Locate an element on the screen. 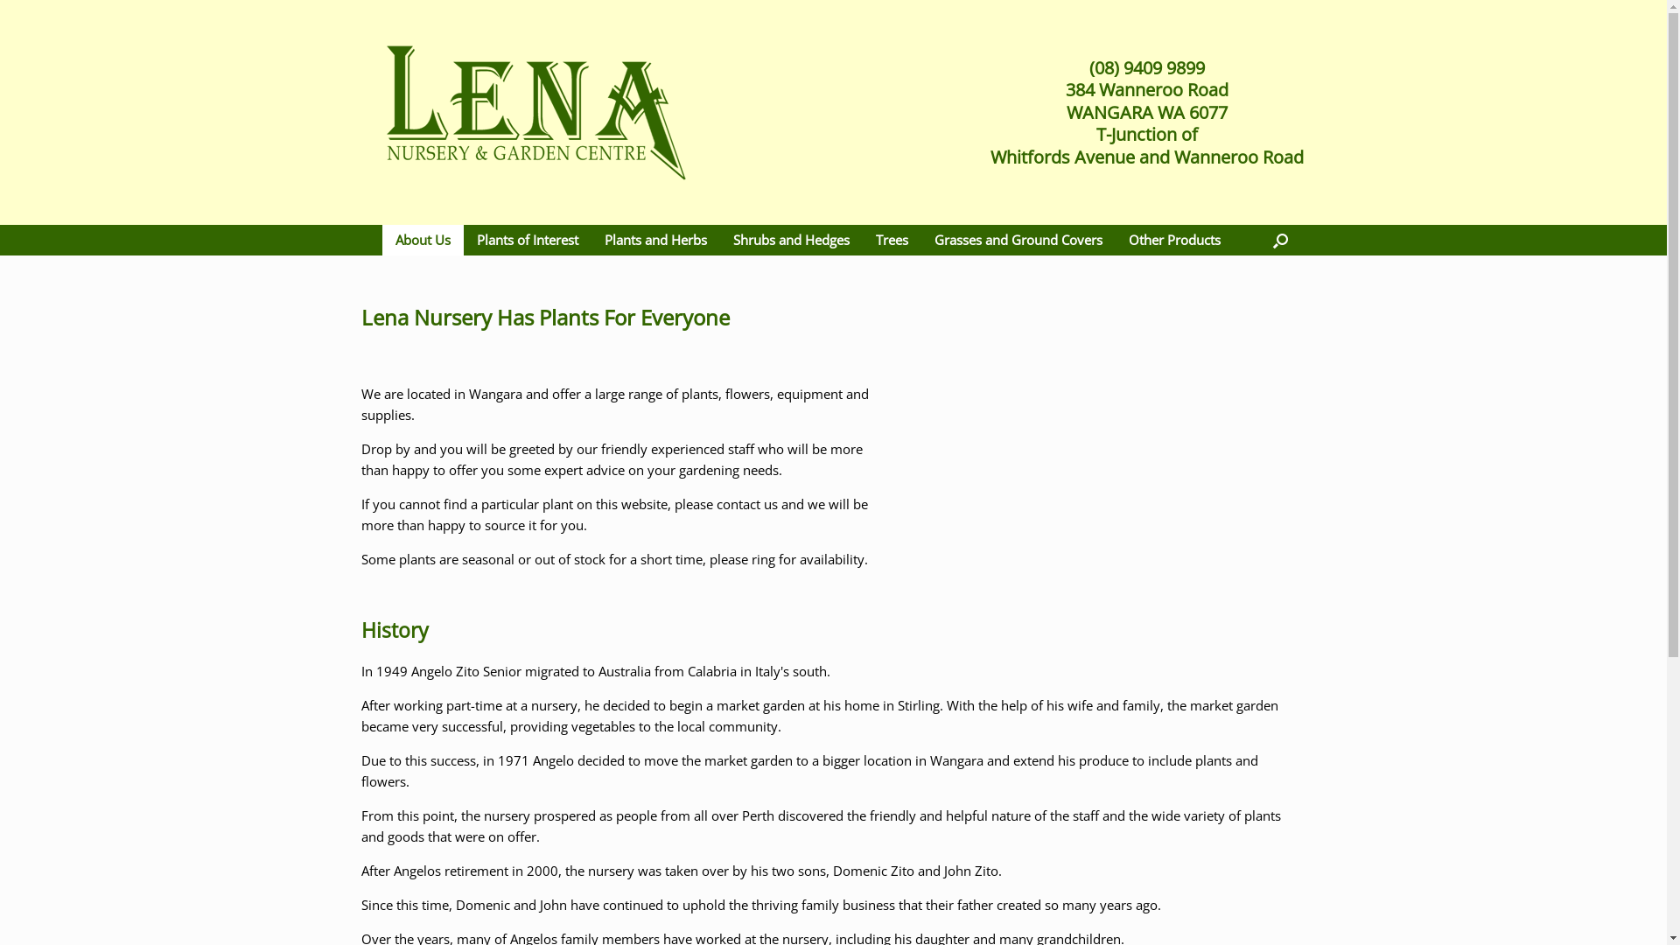  Other Products is located at coordinates (1174, 240).